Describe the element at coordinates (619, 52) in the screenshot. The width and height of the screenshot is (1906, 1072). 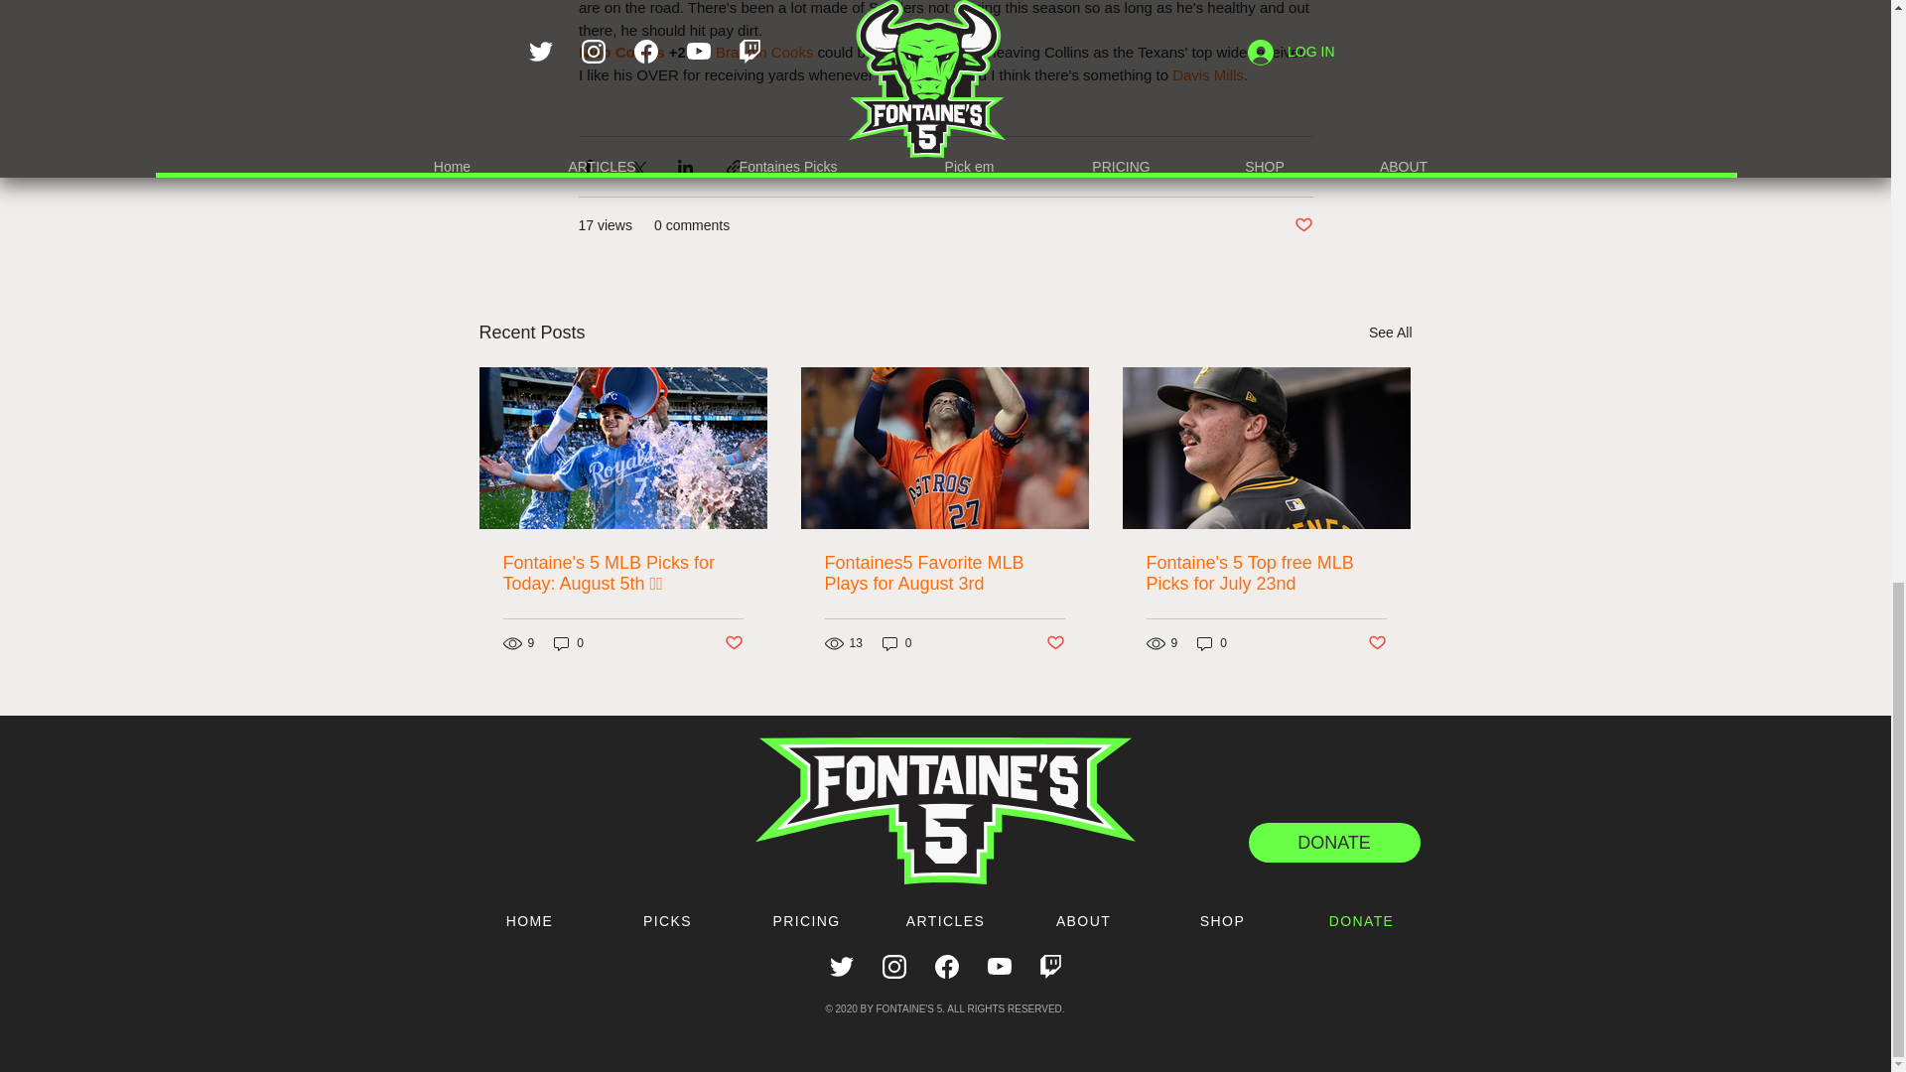
I see `Nico Collins` at that location.